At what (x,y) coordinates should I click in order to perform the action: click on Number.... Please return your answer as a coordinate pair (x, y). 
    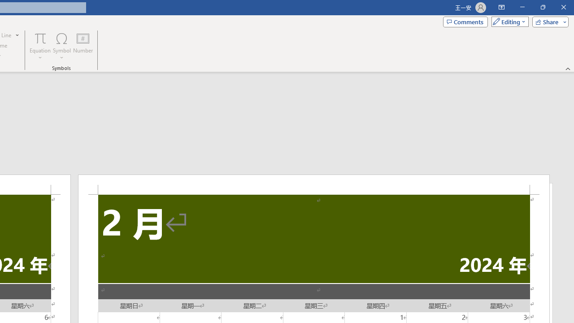
    Looking at the image, I should click on (83, 46).